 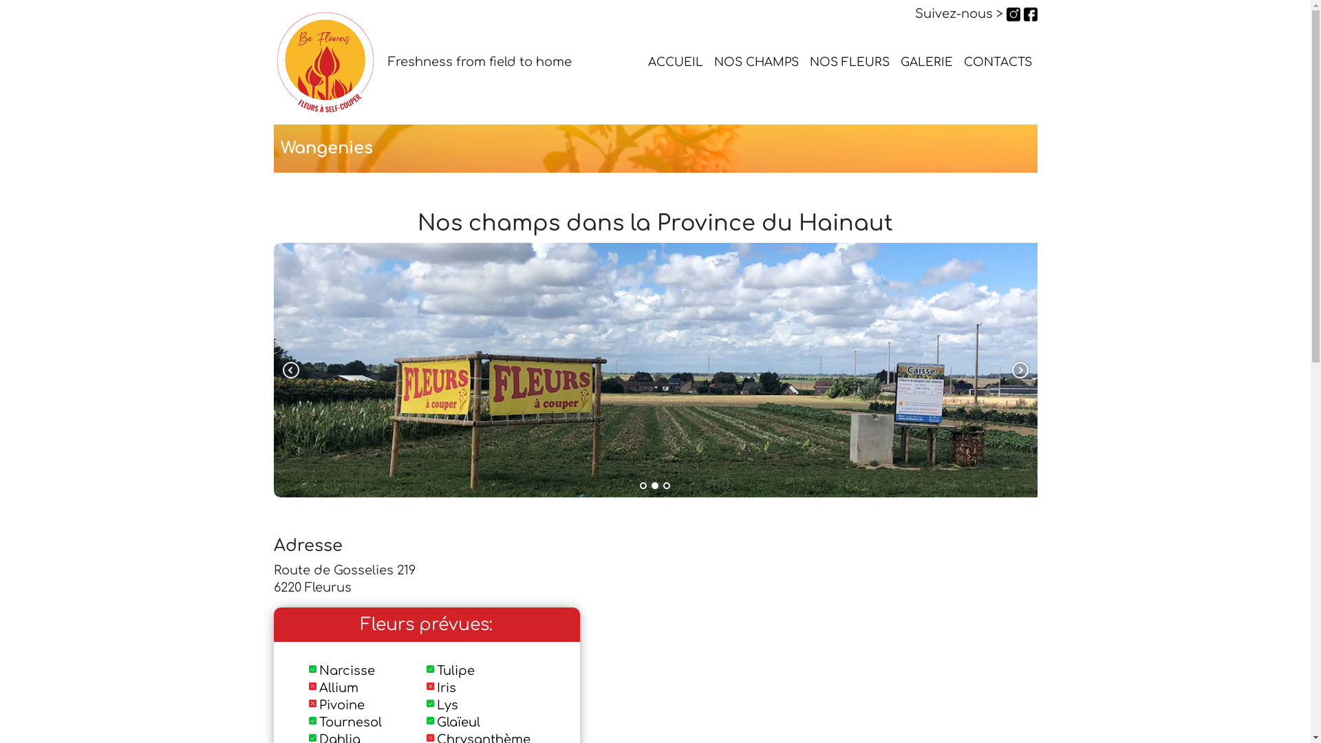 What do you see at coordinates (351, 722) in the screenshot?
I see `Tournesol` at bounding box center [351, 722].